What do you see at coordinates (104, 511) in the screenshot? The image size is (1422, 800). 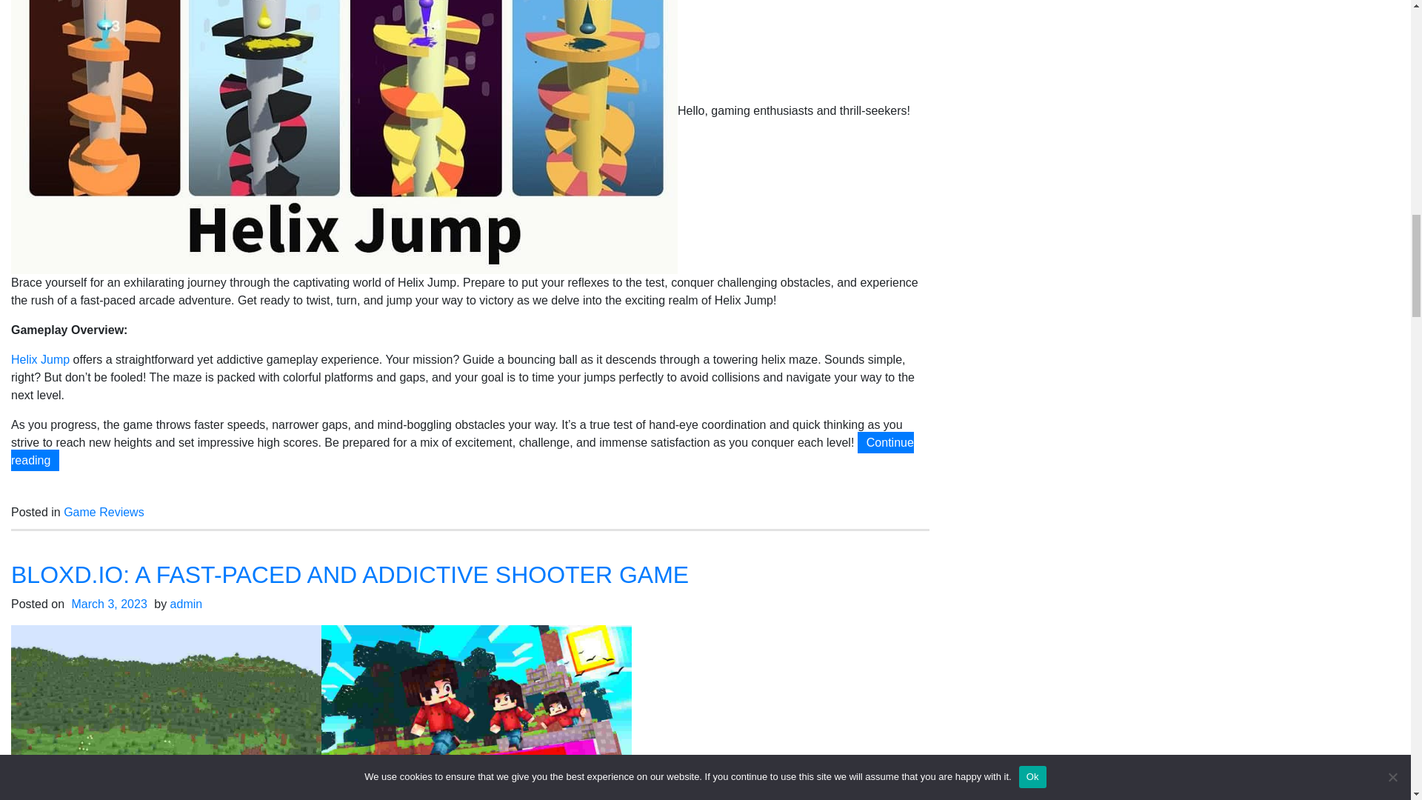 I see `Game Reviews` at bounding box center [104, 511].